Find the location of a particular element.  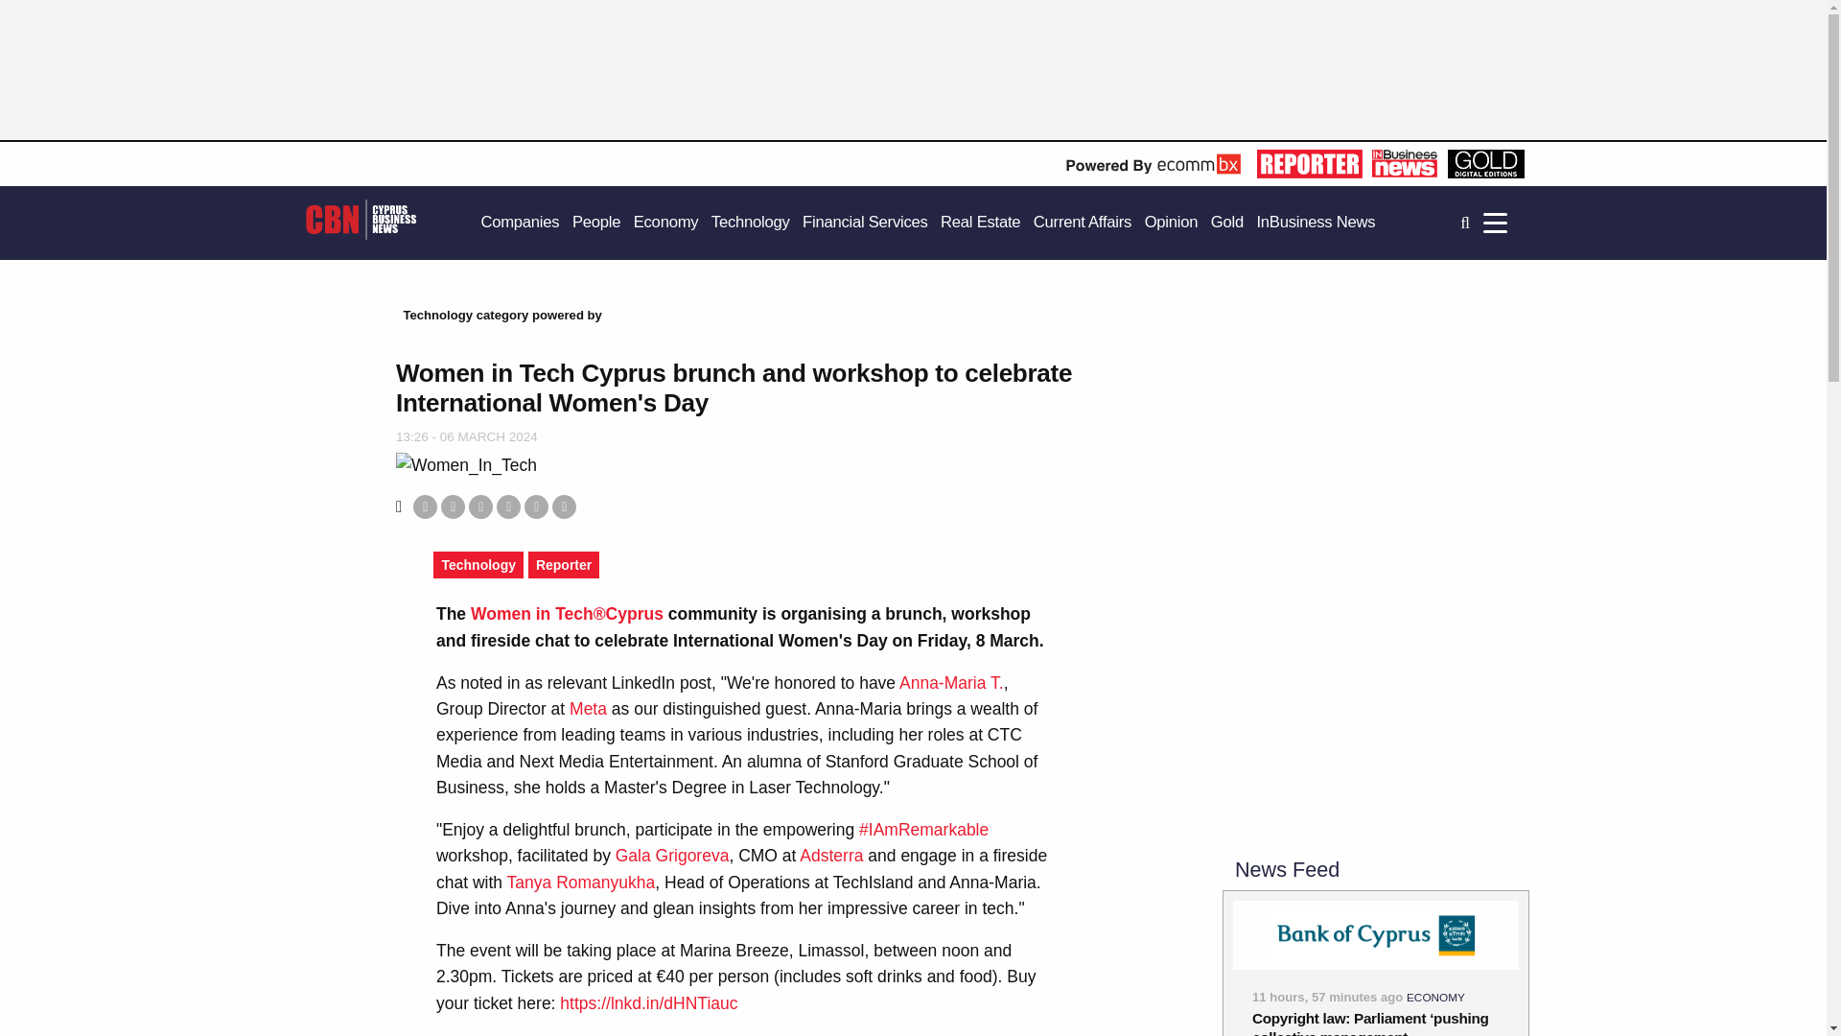

Financial Services is located at coordinates (865, 223).